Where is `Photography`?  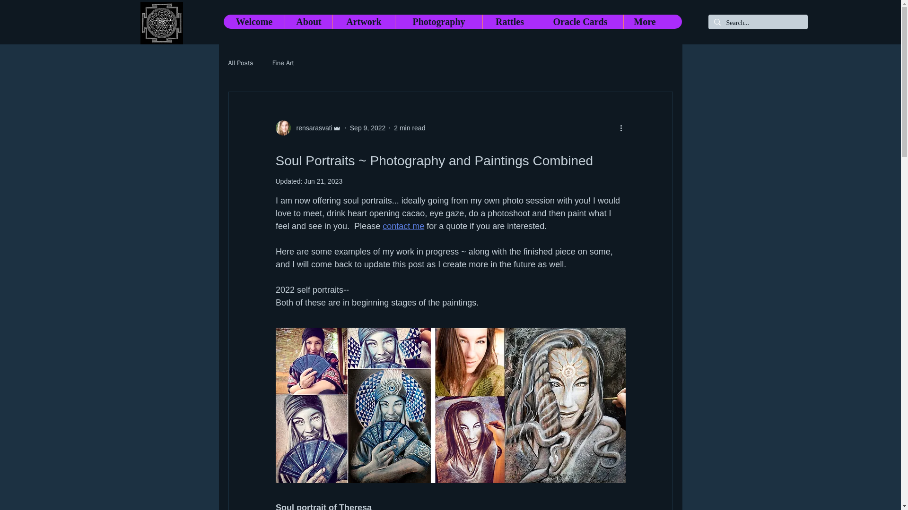 Photography is located at coordinates (438, 22).